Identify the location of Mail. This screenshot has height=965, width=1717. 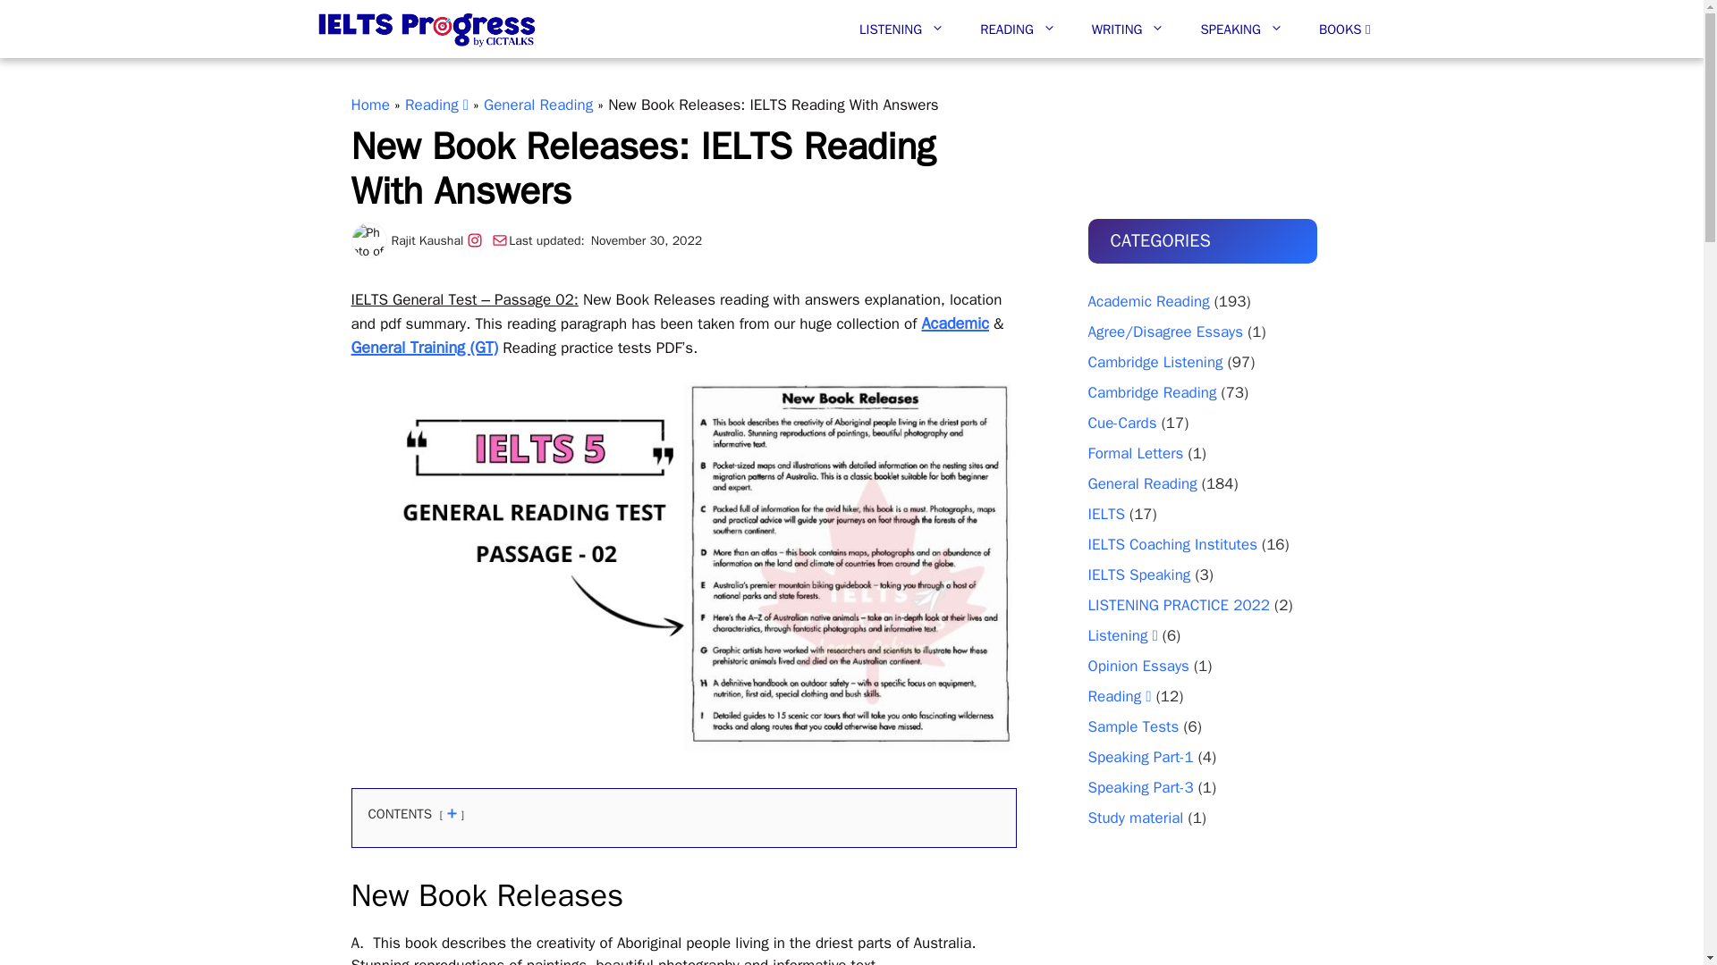
(499, 239).